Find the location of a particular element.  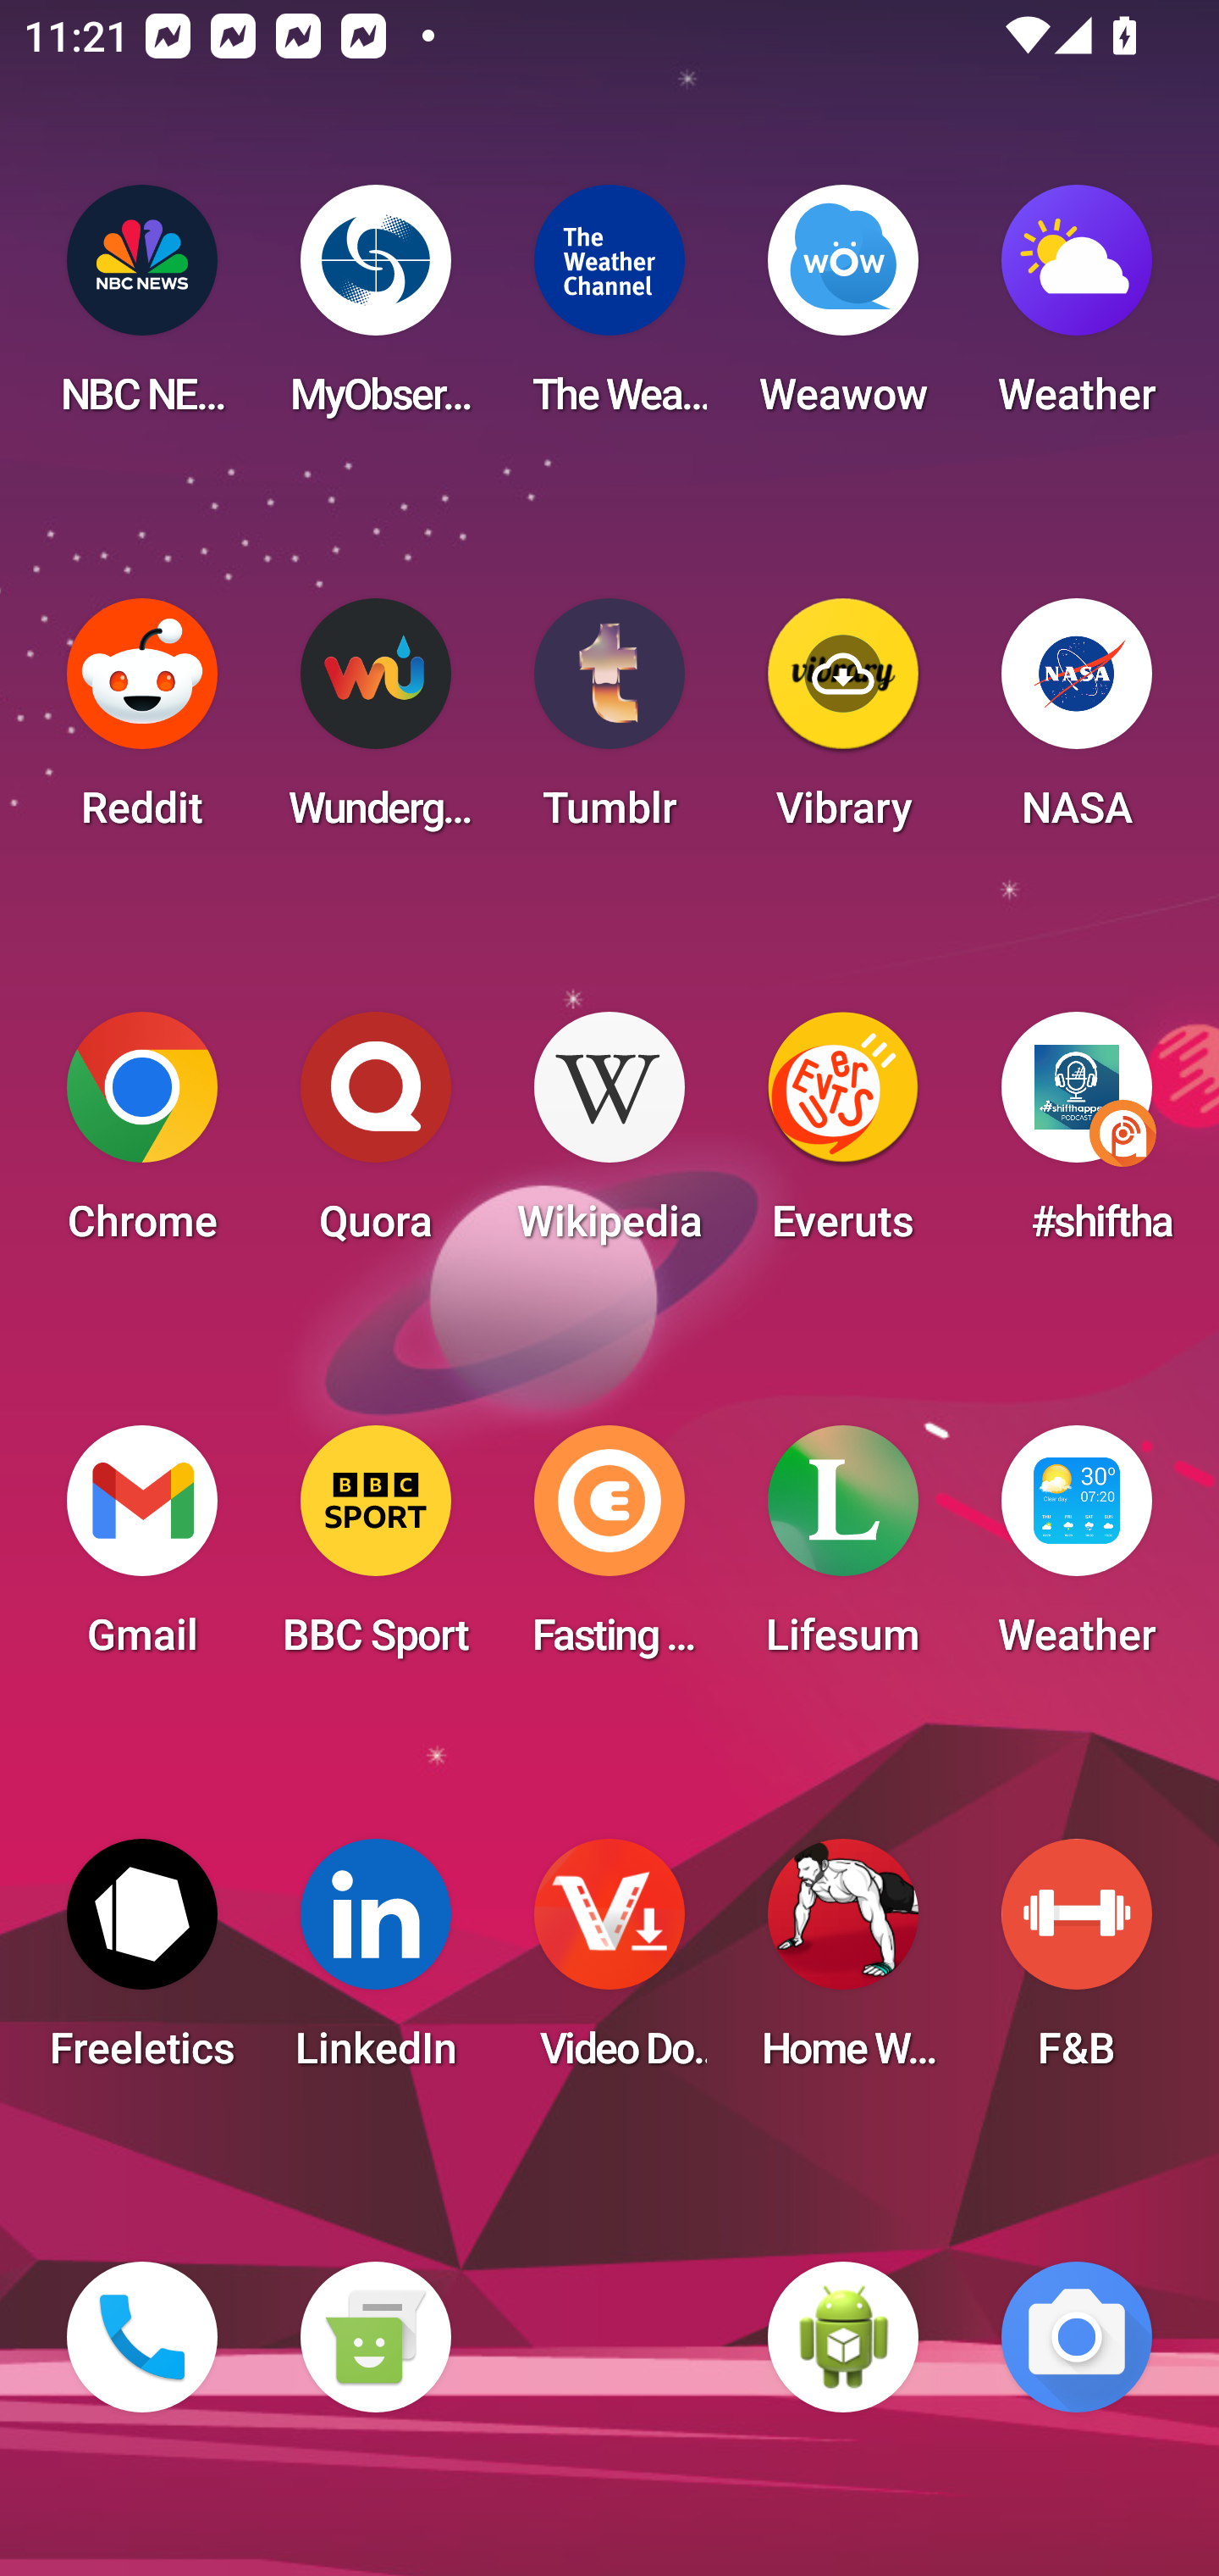

Tumblr is located at coordinates (609, 724).